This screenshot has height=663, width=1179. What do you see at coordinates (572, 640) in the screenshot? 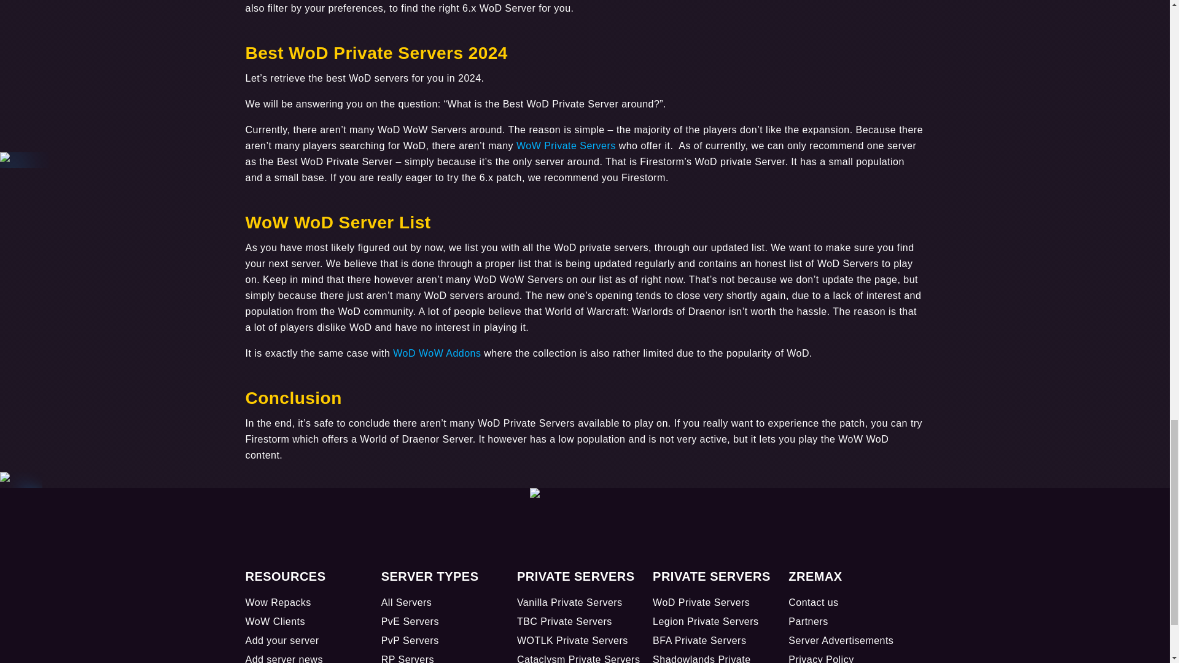
I see `WOTLK Private Servers` at bounding box center [572, 640].